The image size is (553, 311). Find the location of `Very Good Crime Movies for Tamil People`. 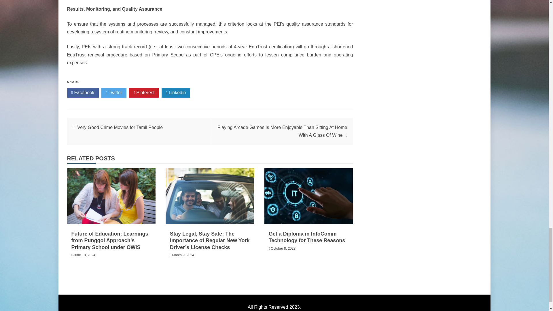

Very Good Crime Movies for Tamil People is located at coordinates (120, 127).